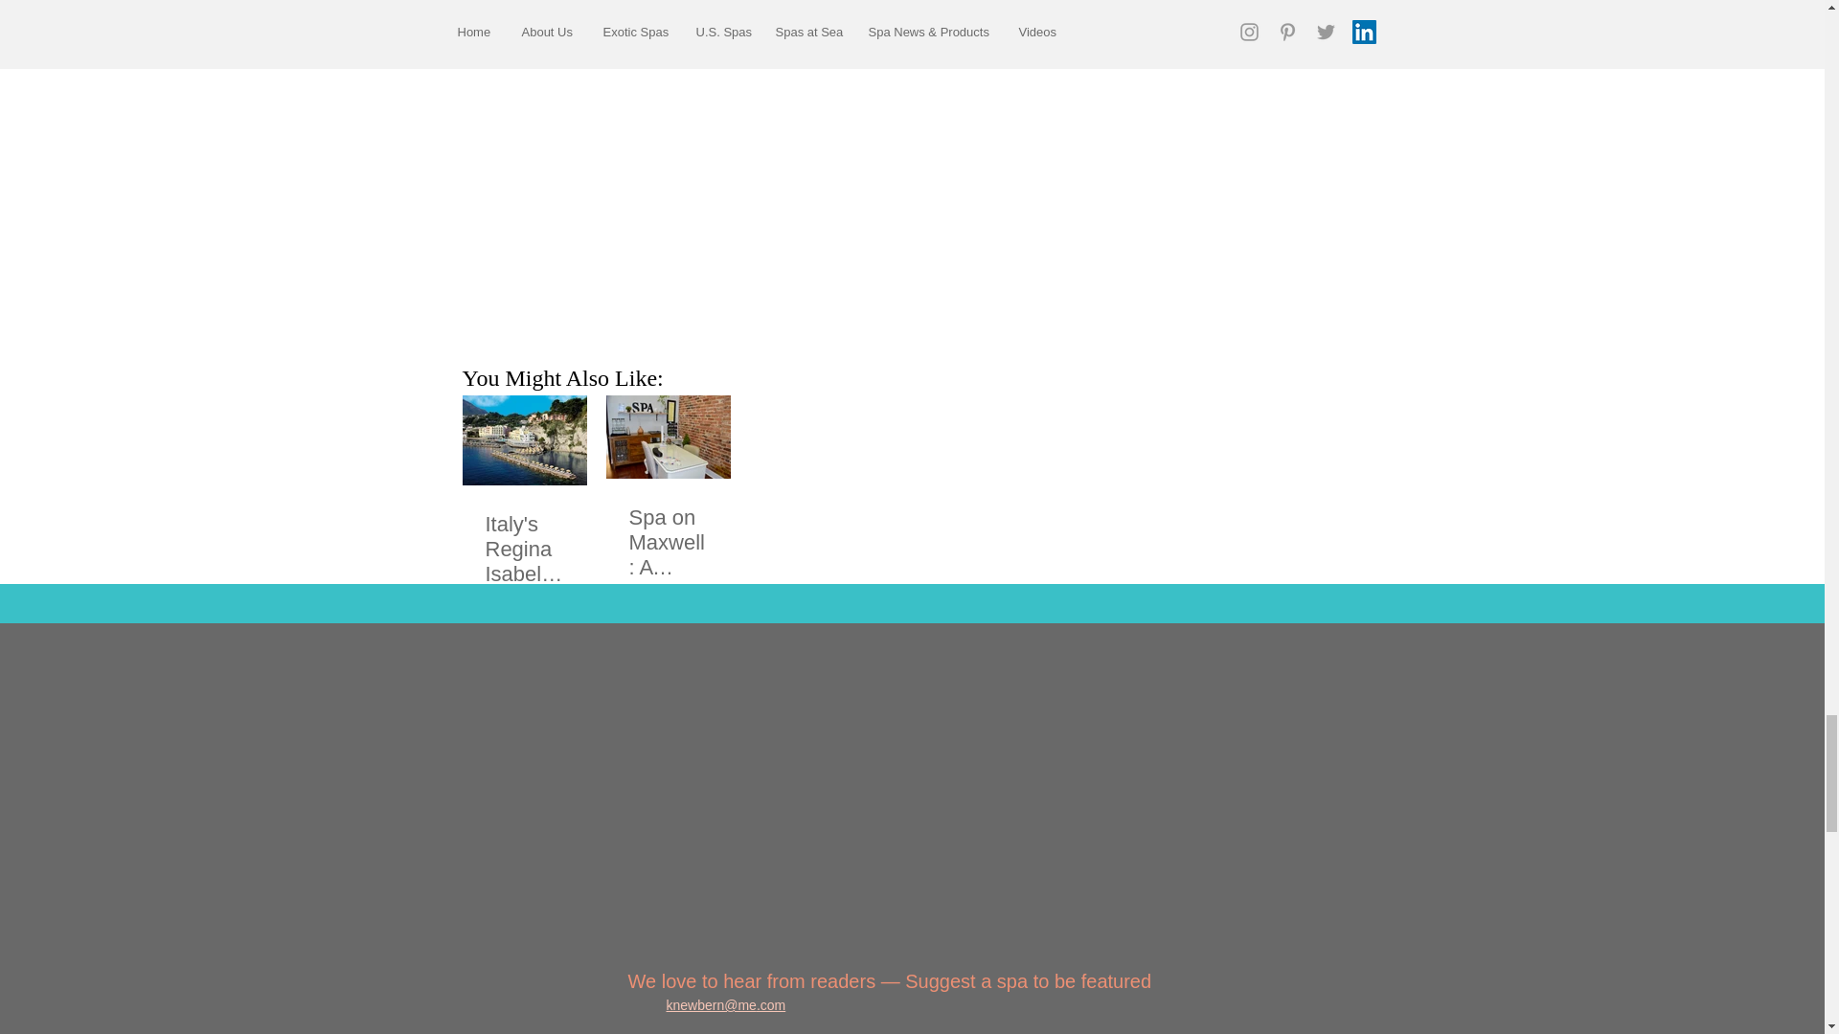  What do you see at coordinates (523, 550) in the screenshot?
I see `Italy's Regina Isabella Spa launches "long" COVID treatment` at bounding box center [523, 550].